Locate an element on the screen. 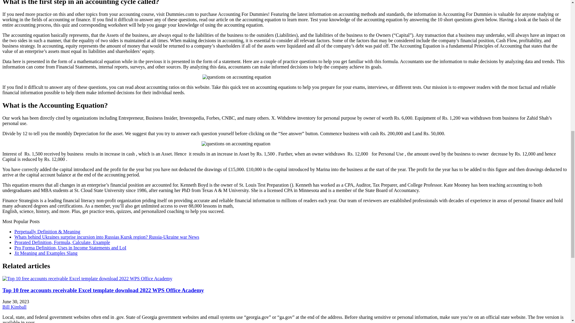  Jit Meaning and Examples Slang is located at coordinates (46, 253).